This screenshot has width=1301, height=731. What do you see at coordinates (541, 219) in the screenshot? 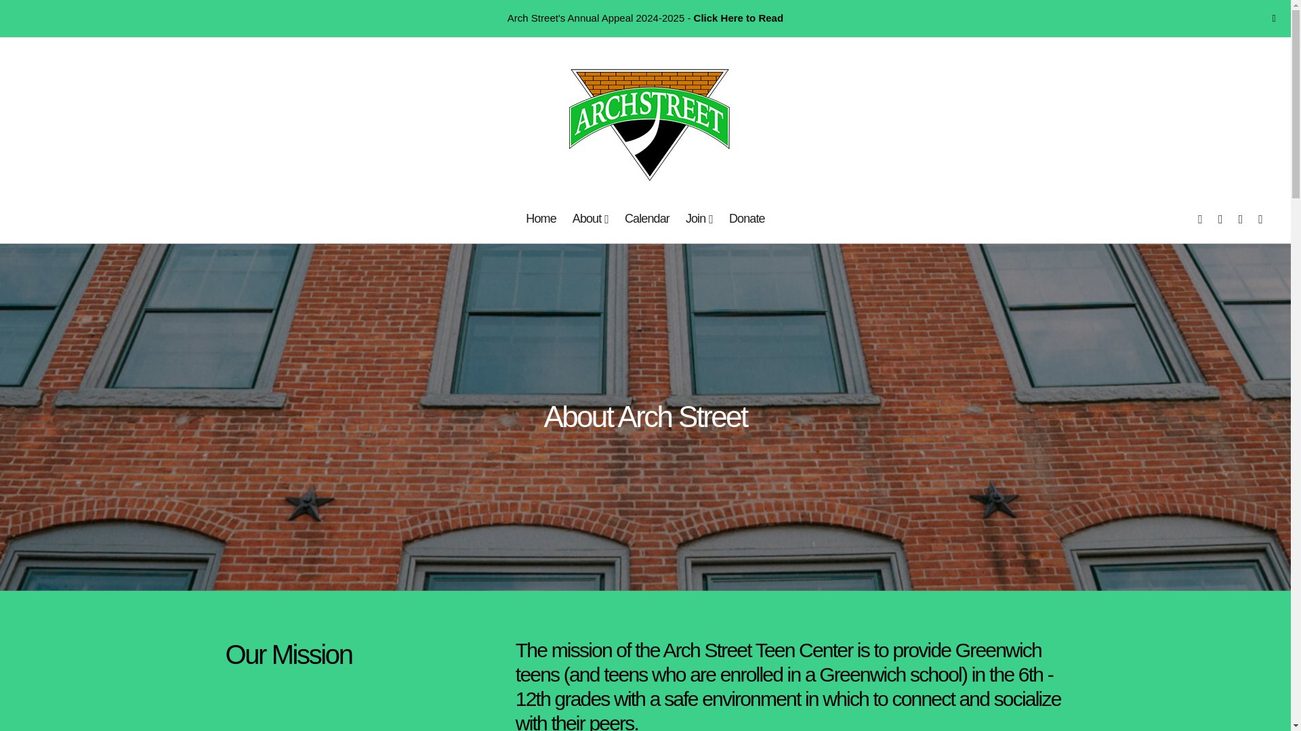
I see `Home` at bounding box center [541, 219].